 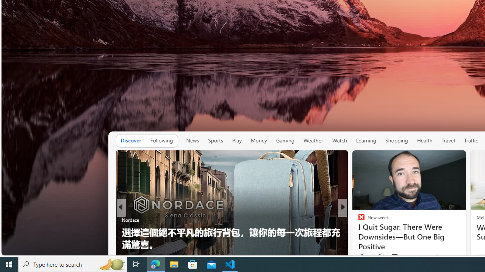 I want to click on Dagens News (US), so click(x=358, y=232).